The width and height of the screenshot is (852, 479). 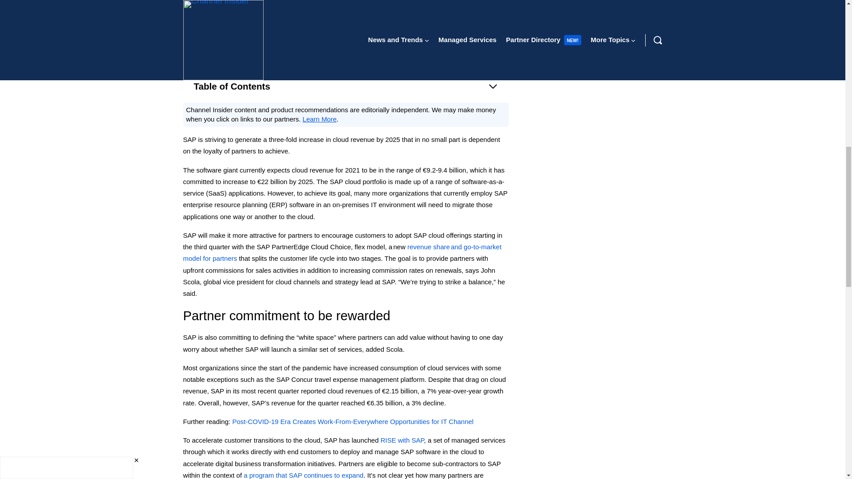 What do you see at coordinates (541, 13) in the screenshot?
I see `on` at bounding box center [541, 13].